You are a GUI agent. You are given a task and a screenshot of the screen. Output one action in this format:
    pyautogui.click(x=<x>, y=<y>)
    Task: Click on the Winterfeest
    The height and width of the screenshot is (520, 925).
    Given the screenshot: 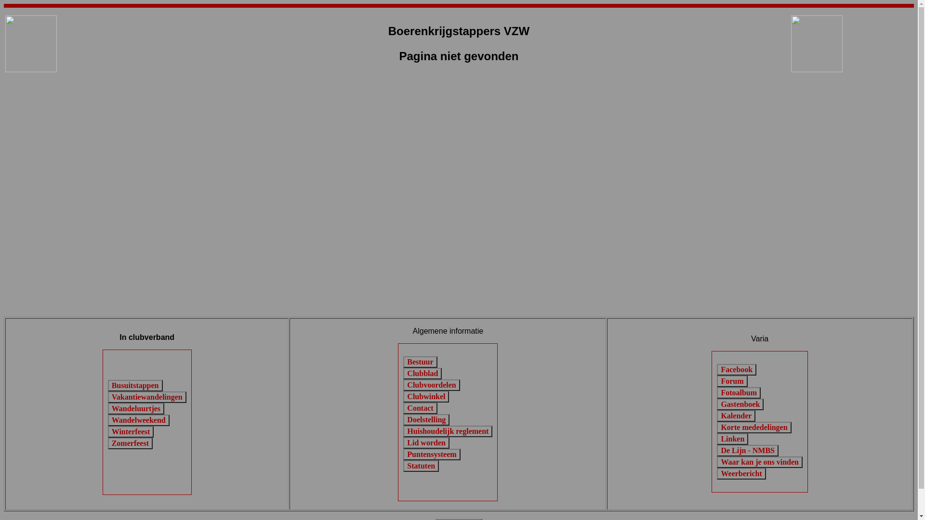 What is the action you would take?
    pyautogui.click(x=131, y=432)
    